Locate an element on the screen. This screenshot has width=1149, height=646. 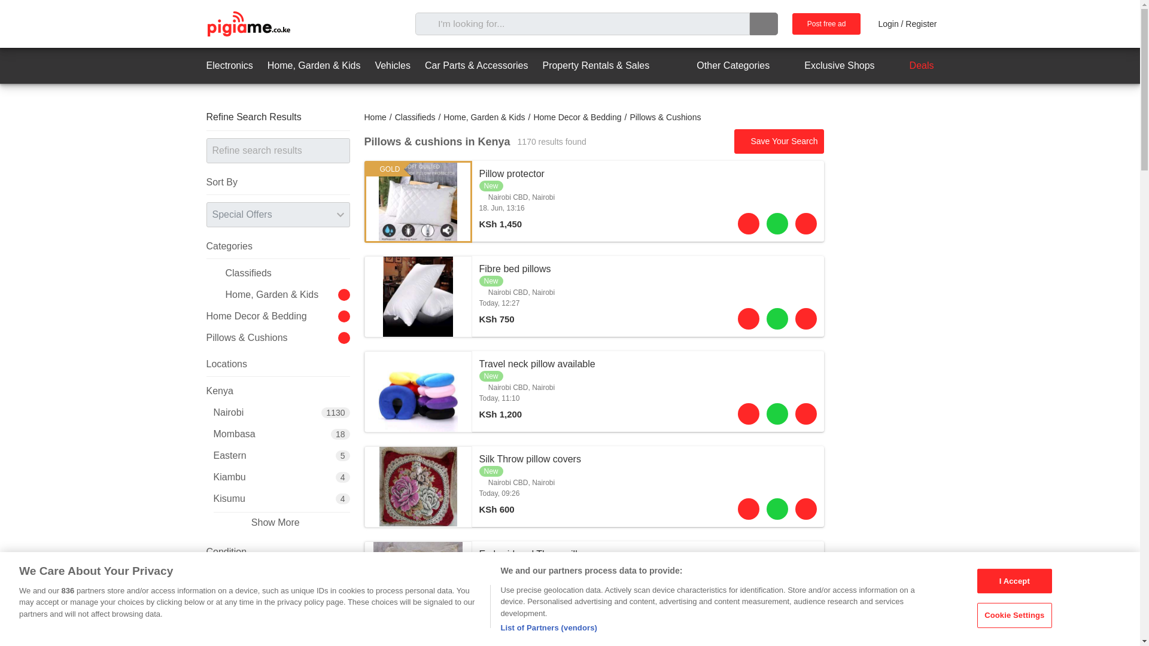
Other Categories is located at coordinates (722, 66).